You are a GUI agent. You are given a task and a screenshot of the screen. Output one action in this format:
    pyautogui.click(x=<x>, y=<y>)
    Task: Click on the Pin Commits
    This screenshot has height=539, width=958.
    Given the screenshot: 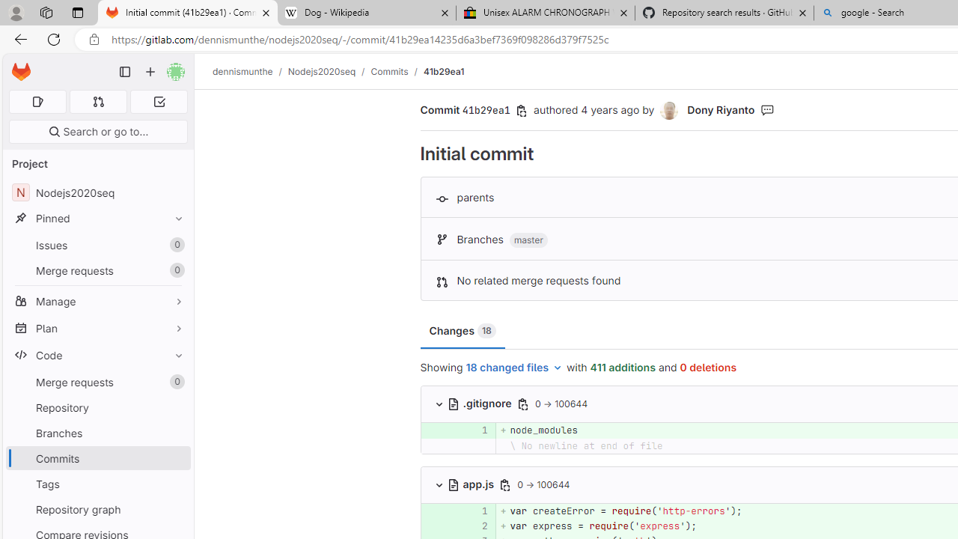 What is the action you would take?
    pyautogui.click(x=175, y=458)
    